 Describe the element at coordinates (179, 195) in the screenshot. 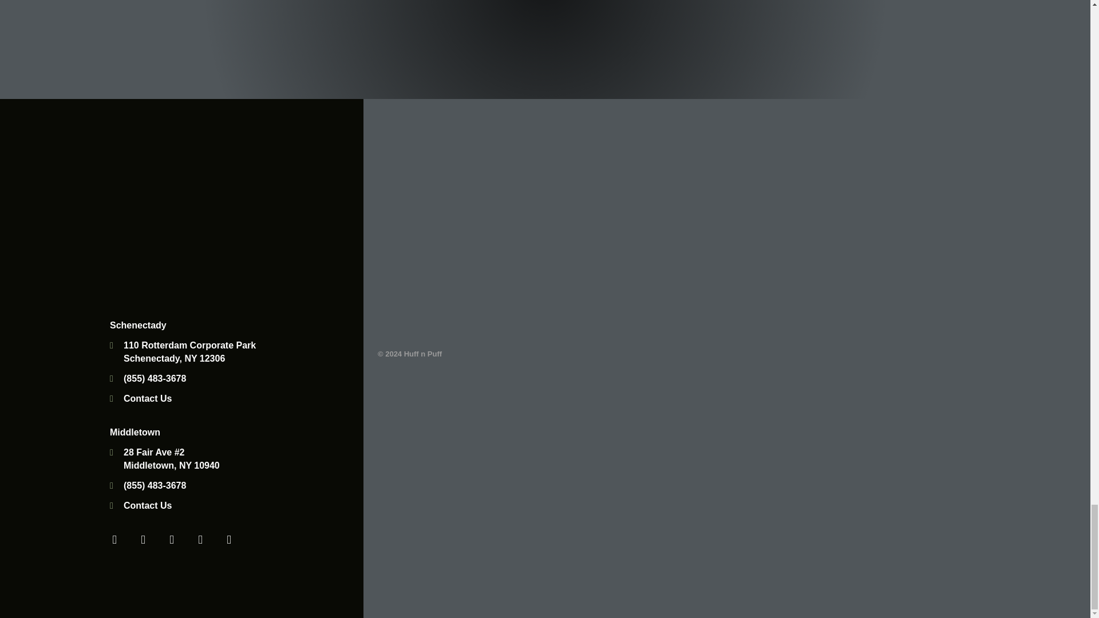

I see `Huff n Puff` at that location.